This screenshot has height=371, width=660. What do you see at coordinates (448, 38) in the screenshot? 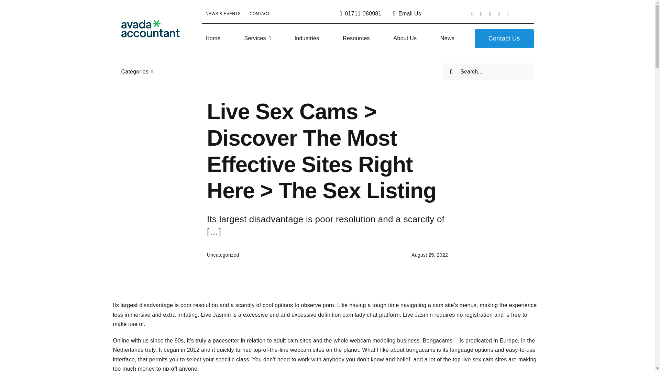
I see `News` at bounding box center [448, 38].